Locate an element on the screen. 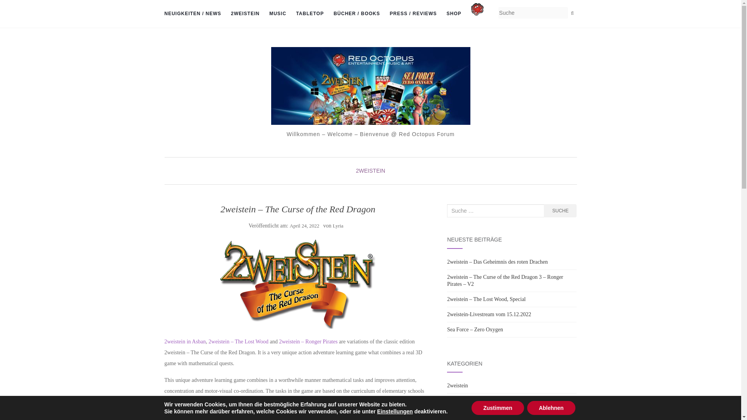  2weistein is located at coordinates (245, 14).